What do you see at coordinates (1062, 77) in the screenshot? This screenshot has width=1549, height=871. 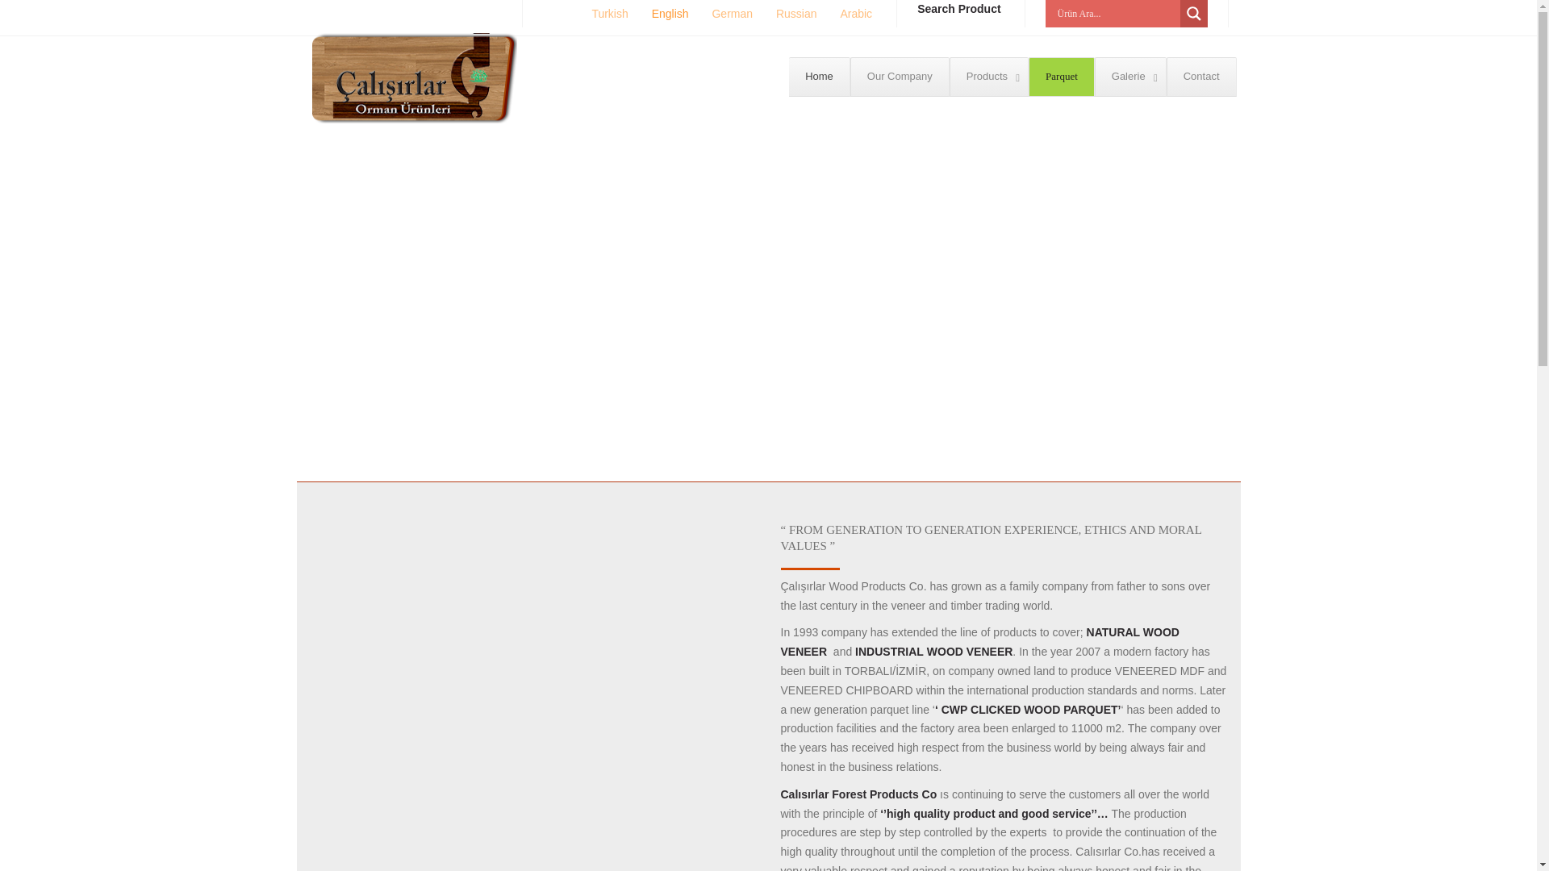 I see `Parquet` at bounding box center [1062, 77].